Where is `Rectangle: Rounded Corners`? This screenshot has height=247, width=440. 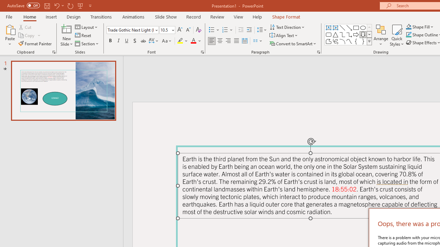 Rectangle: Rounded Corners is located at coordinates (329, 34).